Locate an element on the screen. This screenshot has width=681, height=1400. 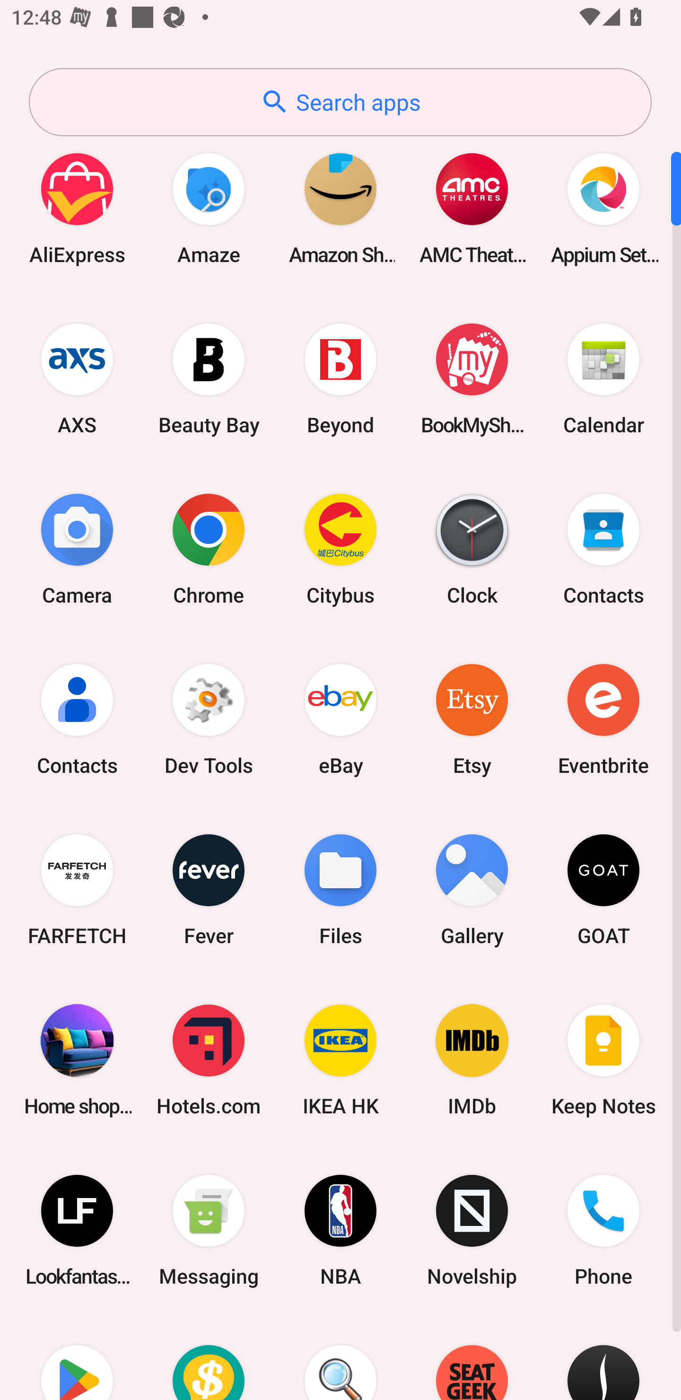
Gallery is located at coordinates (472, 889).